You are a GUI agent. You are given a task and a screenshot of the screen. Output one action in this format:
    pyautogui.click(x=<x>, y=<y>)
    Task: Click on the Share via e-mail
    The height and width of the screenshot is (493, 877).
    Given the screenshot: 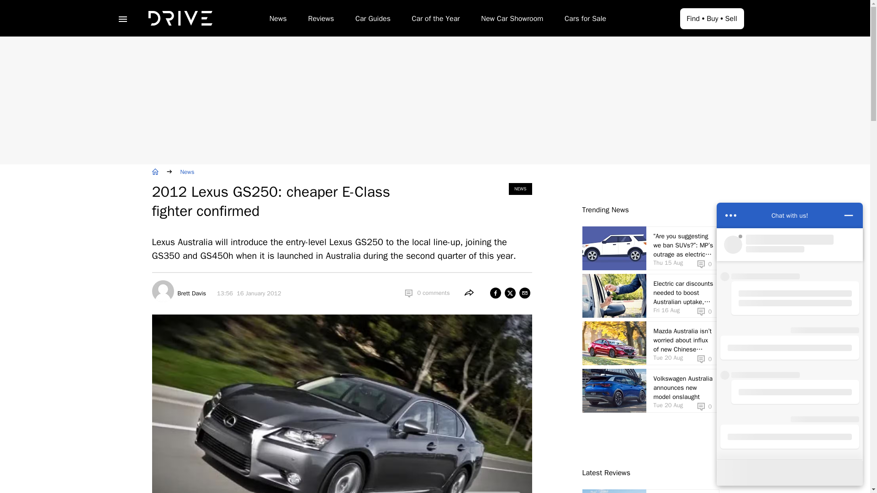 What is the action you would take?
    pyautogui.click(x=524, y=293)
    